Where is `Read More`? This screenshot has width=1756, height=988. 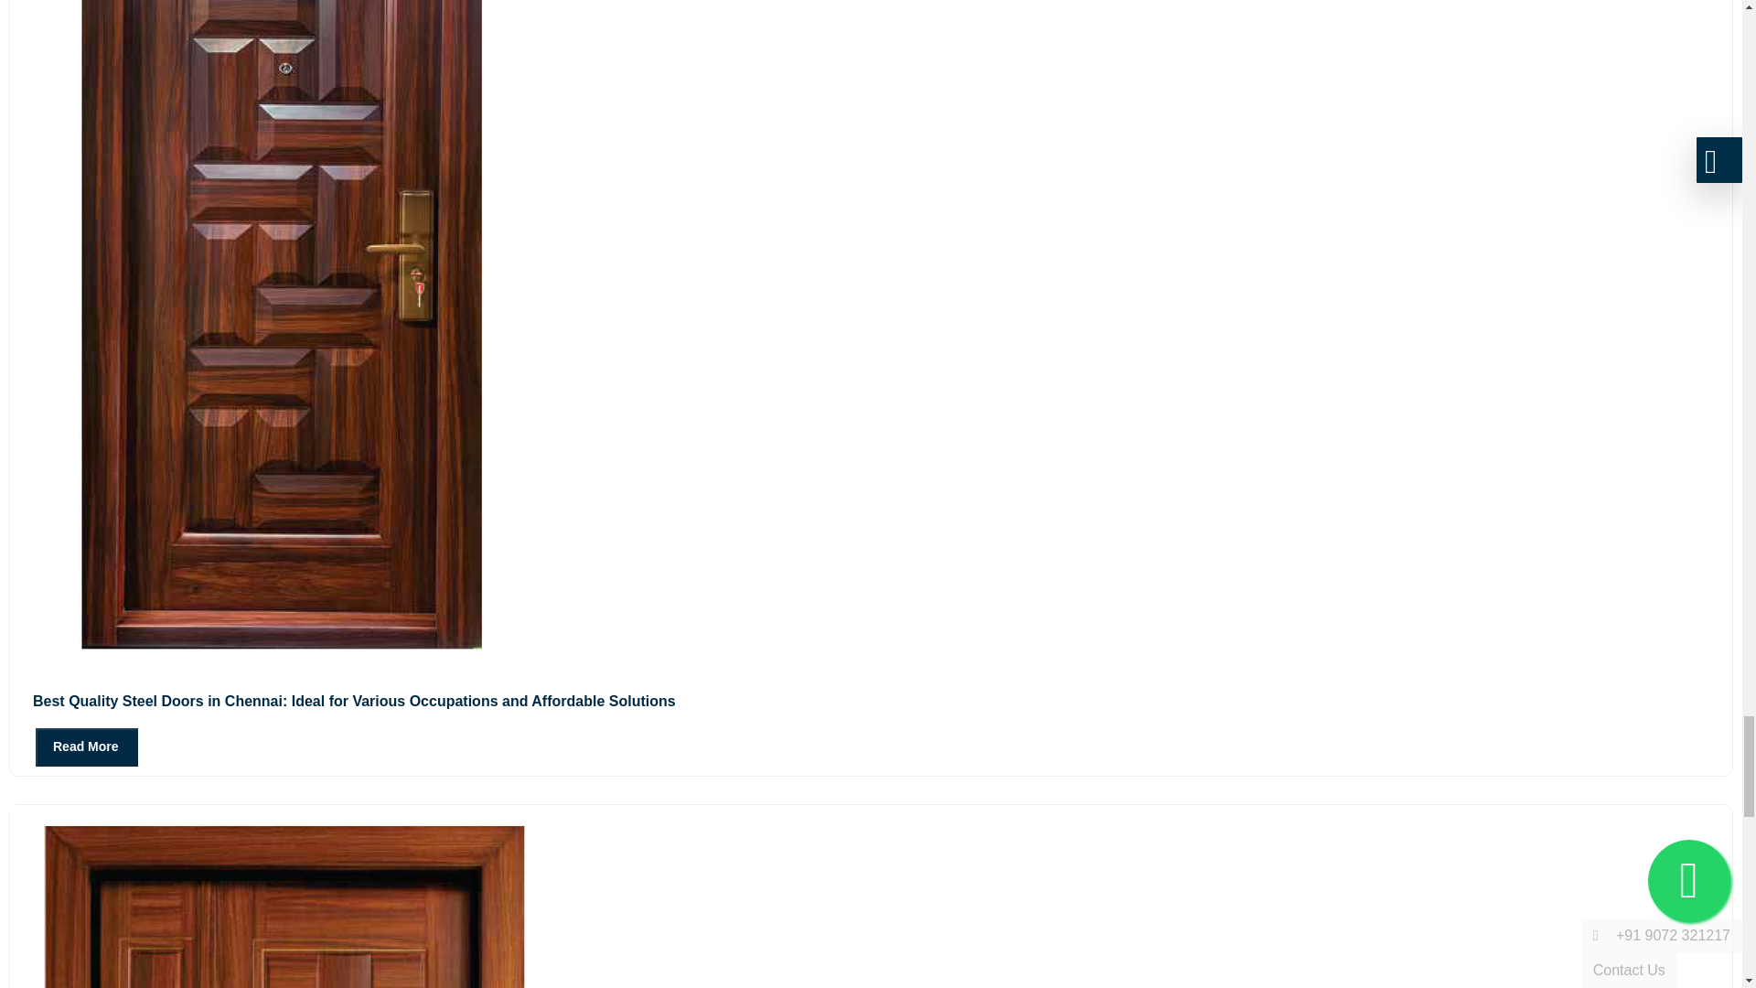 Read More is located at coordinates (86, 746).